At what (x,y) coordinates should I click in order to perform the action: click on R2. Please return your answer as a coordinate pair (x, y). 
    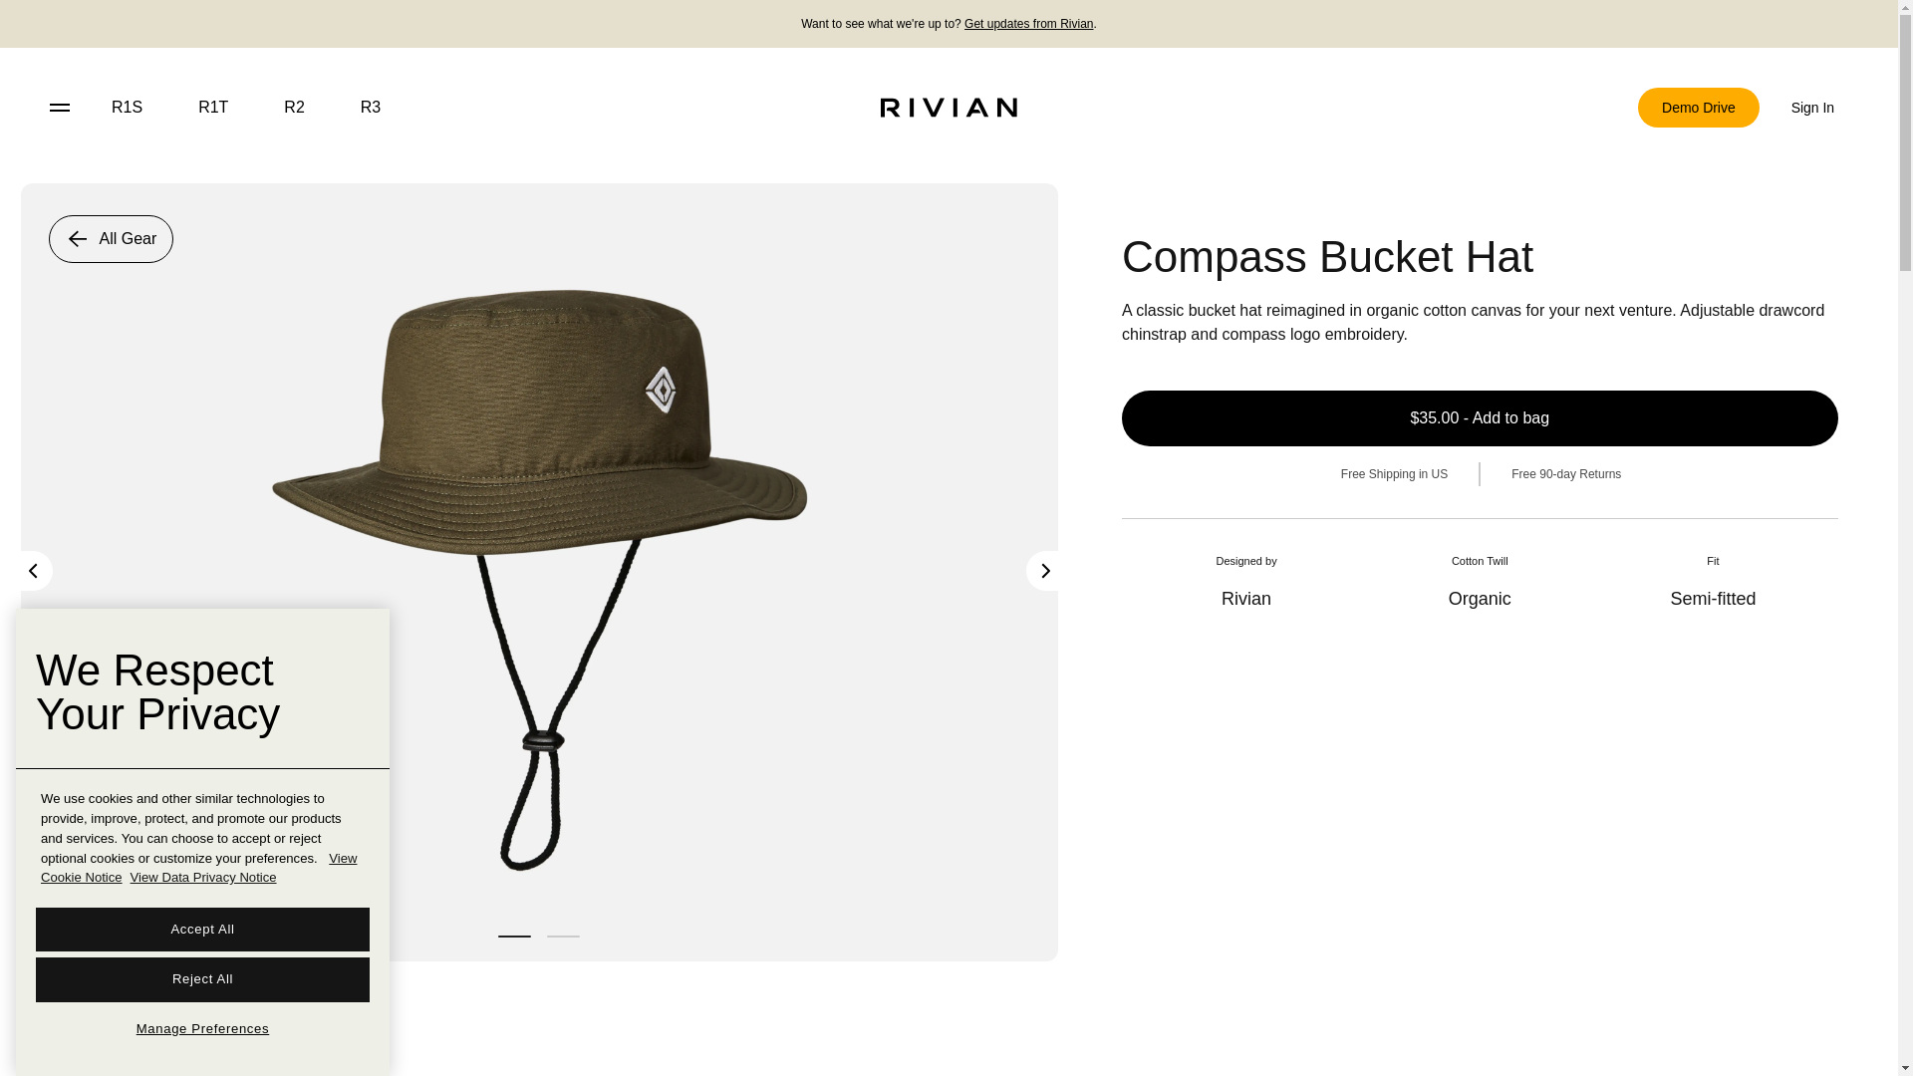
    Looking at the image, I should click on (293, 108).